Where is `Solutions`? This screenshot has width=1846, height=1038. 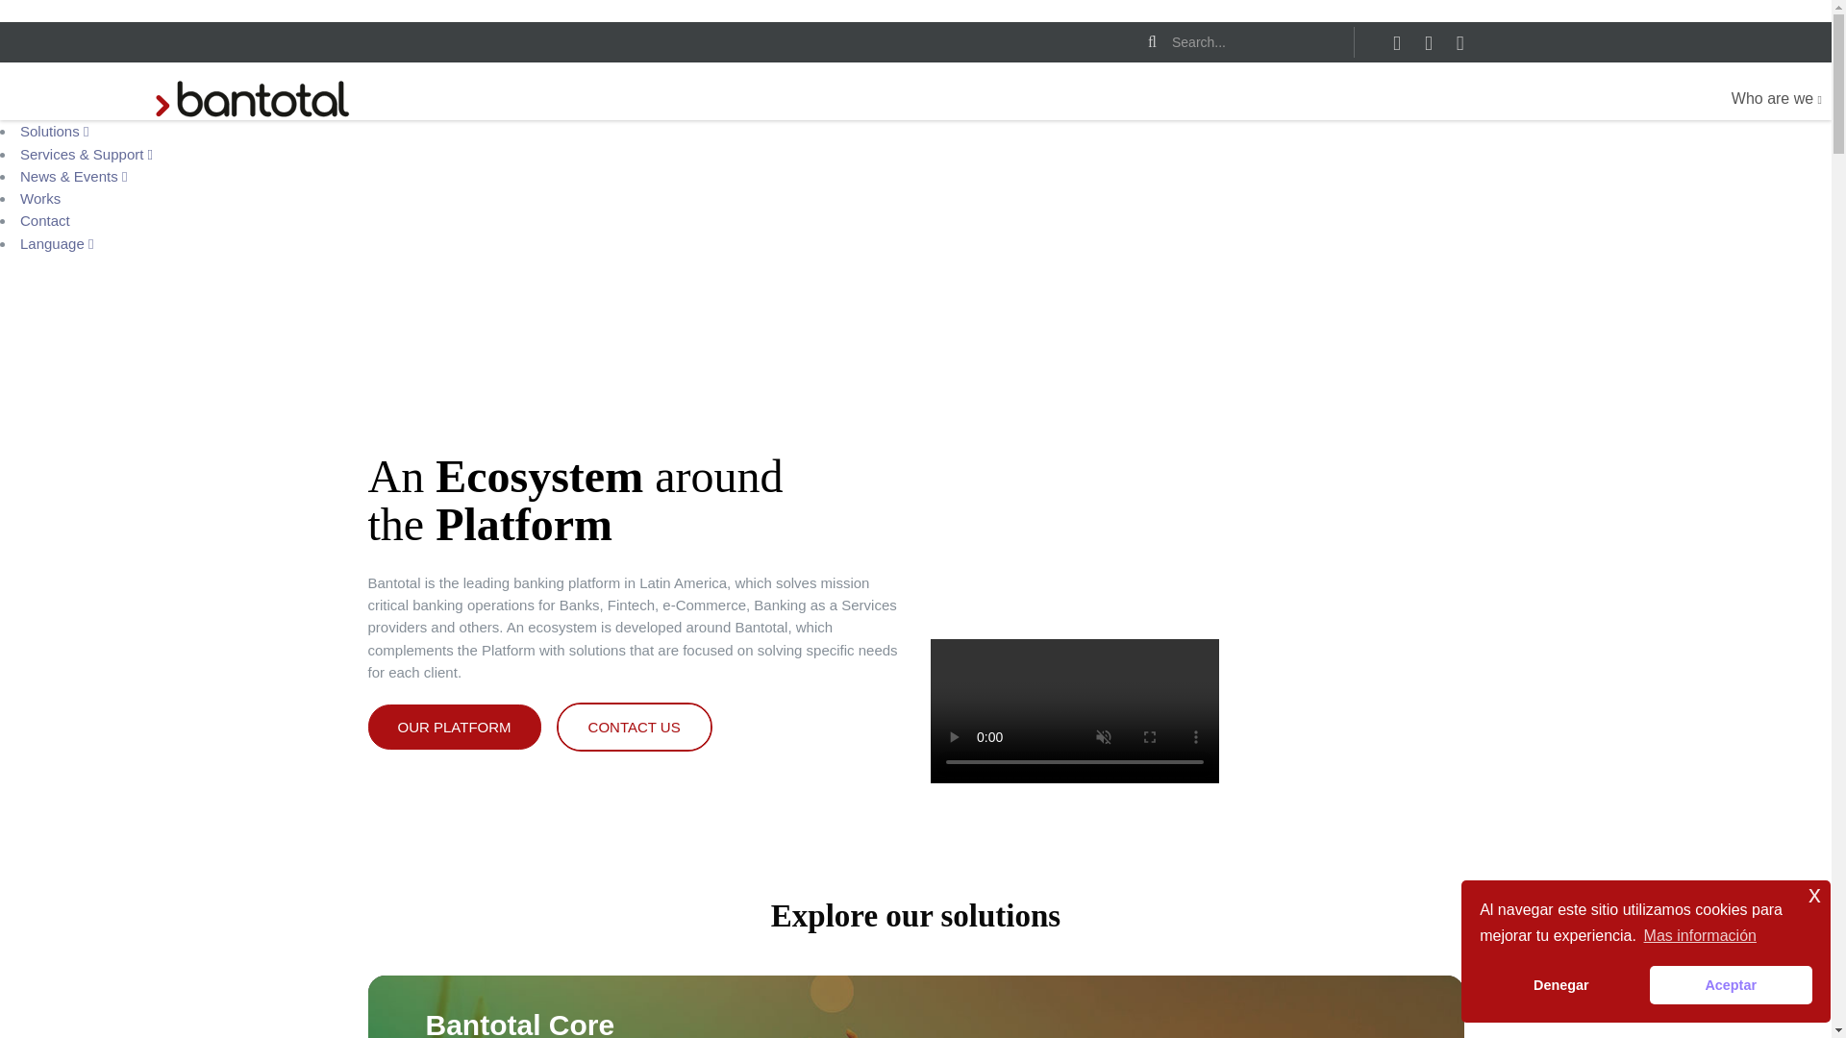 Solutions is located at coordinates (54, 131).